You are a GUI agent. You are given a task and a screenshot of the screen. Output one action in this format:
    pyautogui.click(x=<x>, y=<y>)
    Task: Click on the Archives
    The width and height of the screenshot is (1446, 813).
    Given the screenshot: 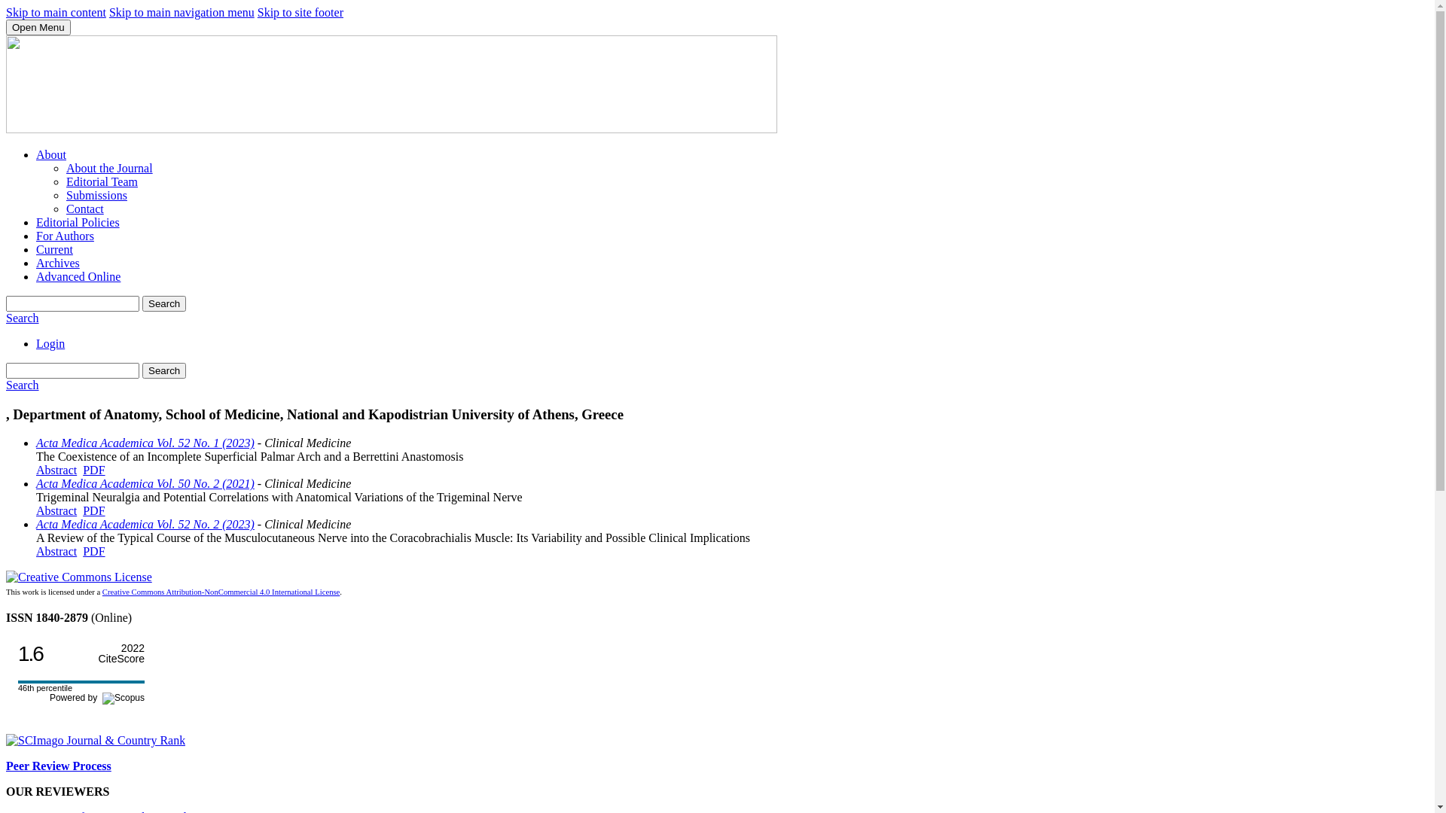 What is the action you would take?
    pyautogui.click(x=58, y=263)
    